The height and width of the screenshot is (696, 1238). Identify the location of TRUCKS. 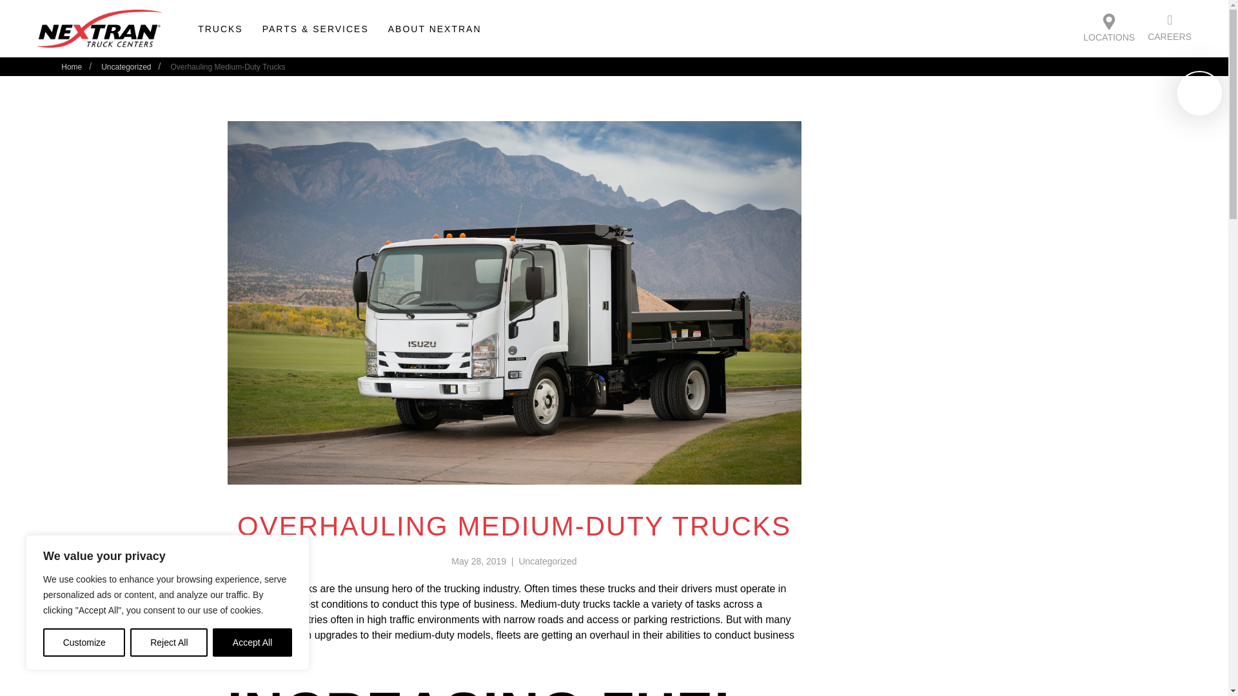
(220, 28).